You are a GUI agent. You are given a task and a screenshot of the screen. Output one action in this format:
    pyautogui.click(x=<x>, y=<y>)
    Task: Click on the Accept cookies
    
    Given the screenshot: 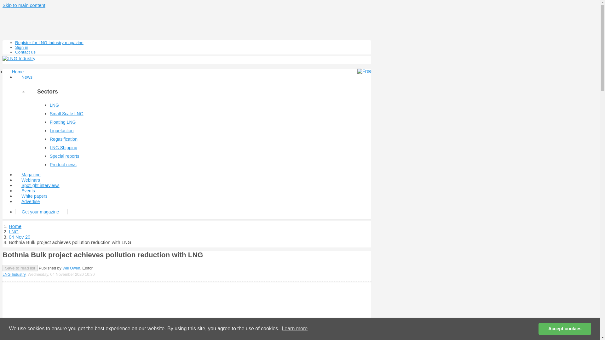 What is the action you would take?
    pyautogui.click(x=565, y=328)
    